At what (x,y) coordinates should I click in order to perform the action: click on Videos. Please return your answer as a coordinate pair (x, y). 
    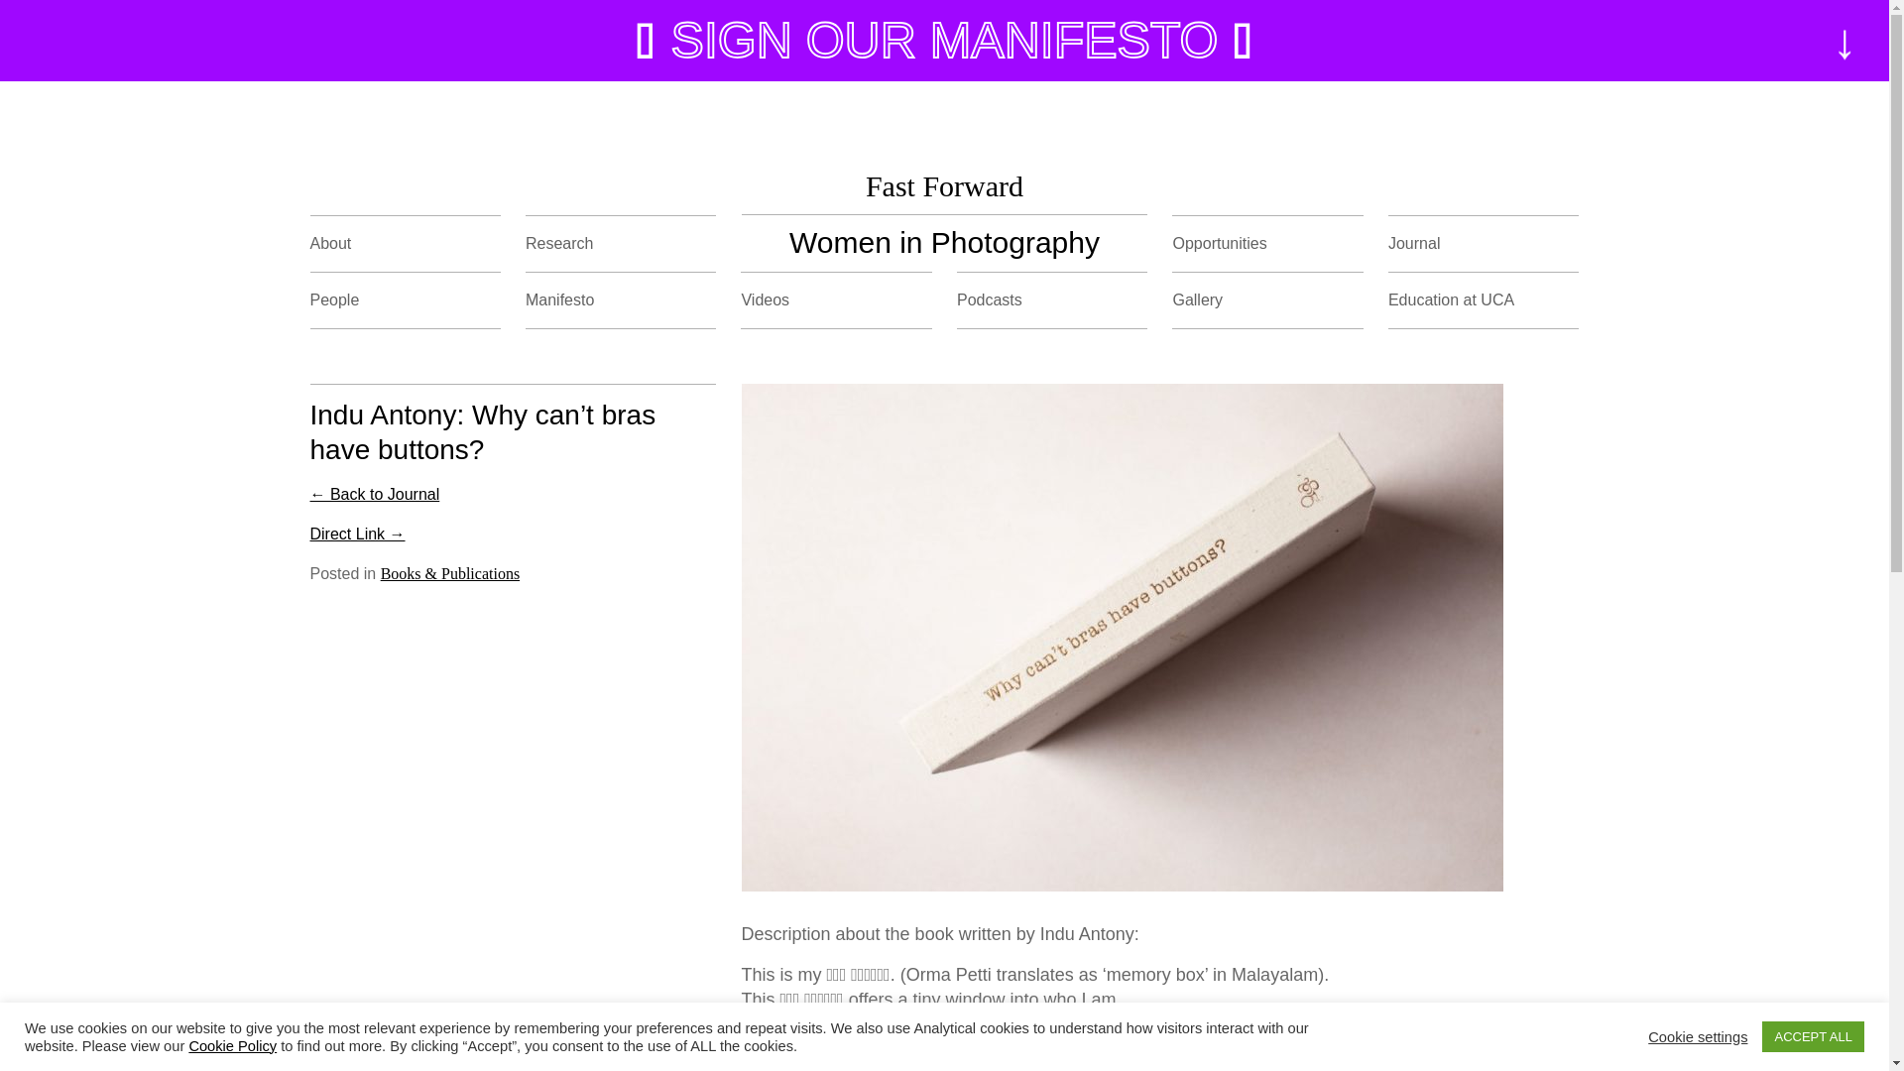
    Looking at the image, I should click on (765, 299).